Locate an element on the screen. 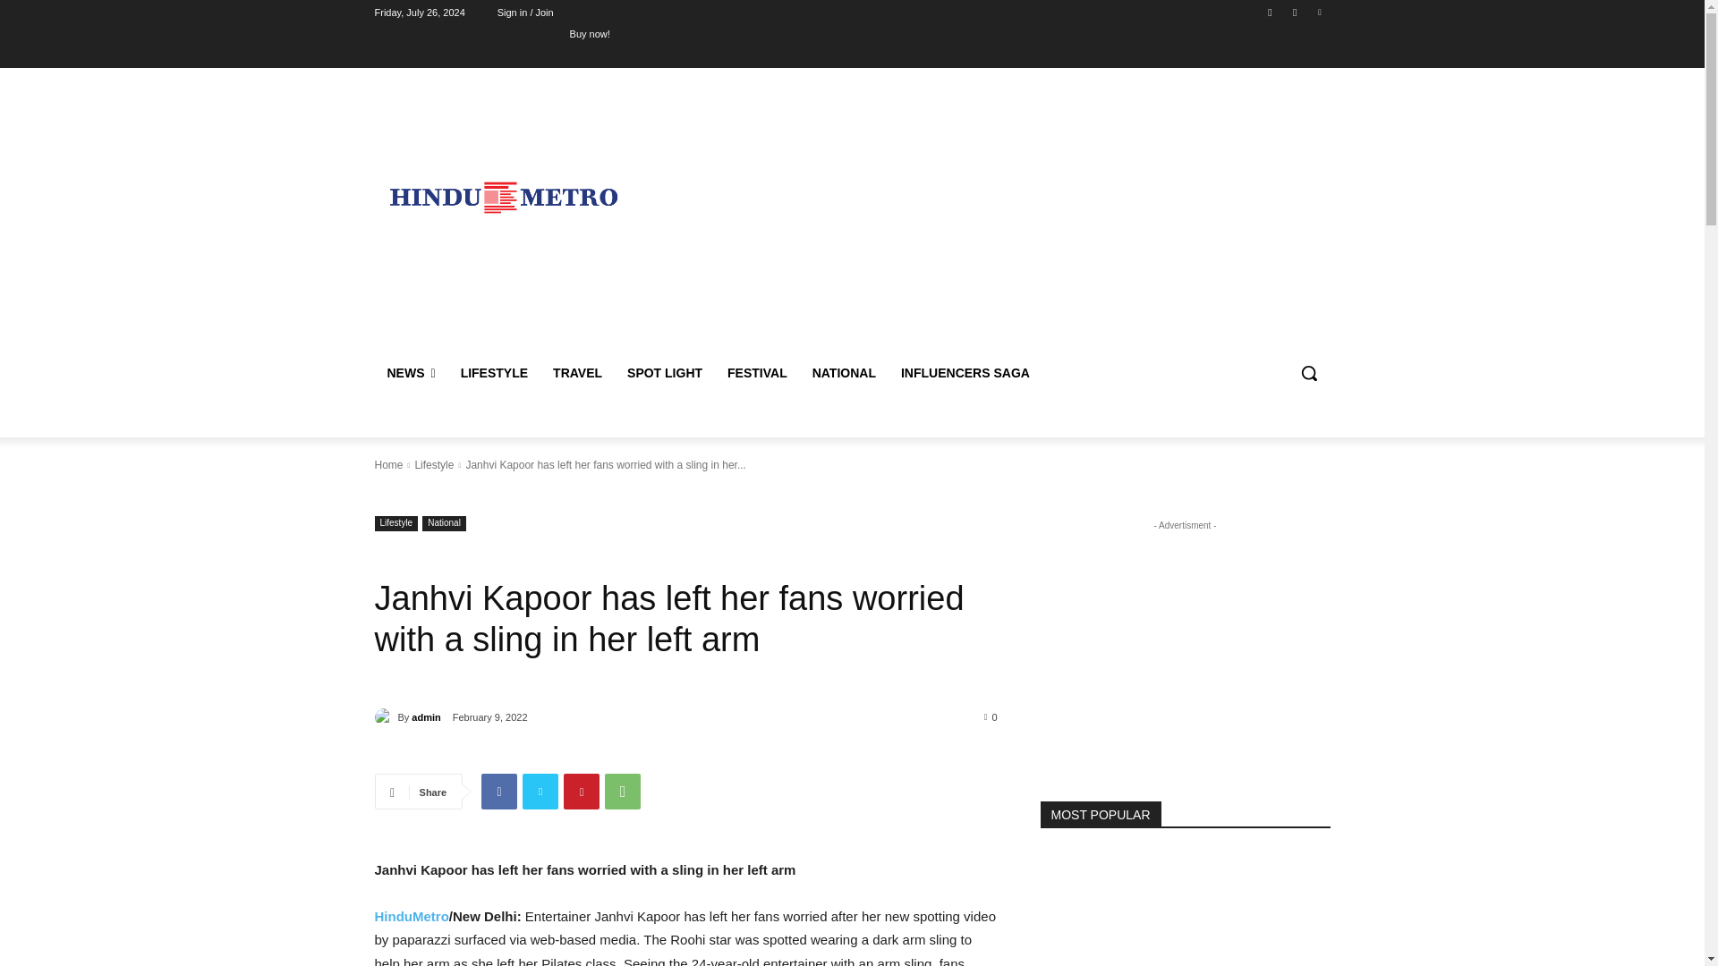 Image resolution: width=1718 pixels, height=966 pixels. NEWS is located at coordinates (410, 372).